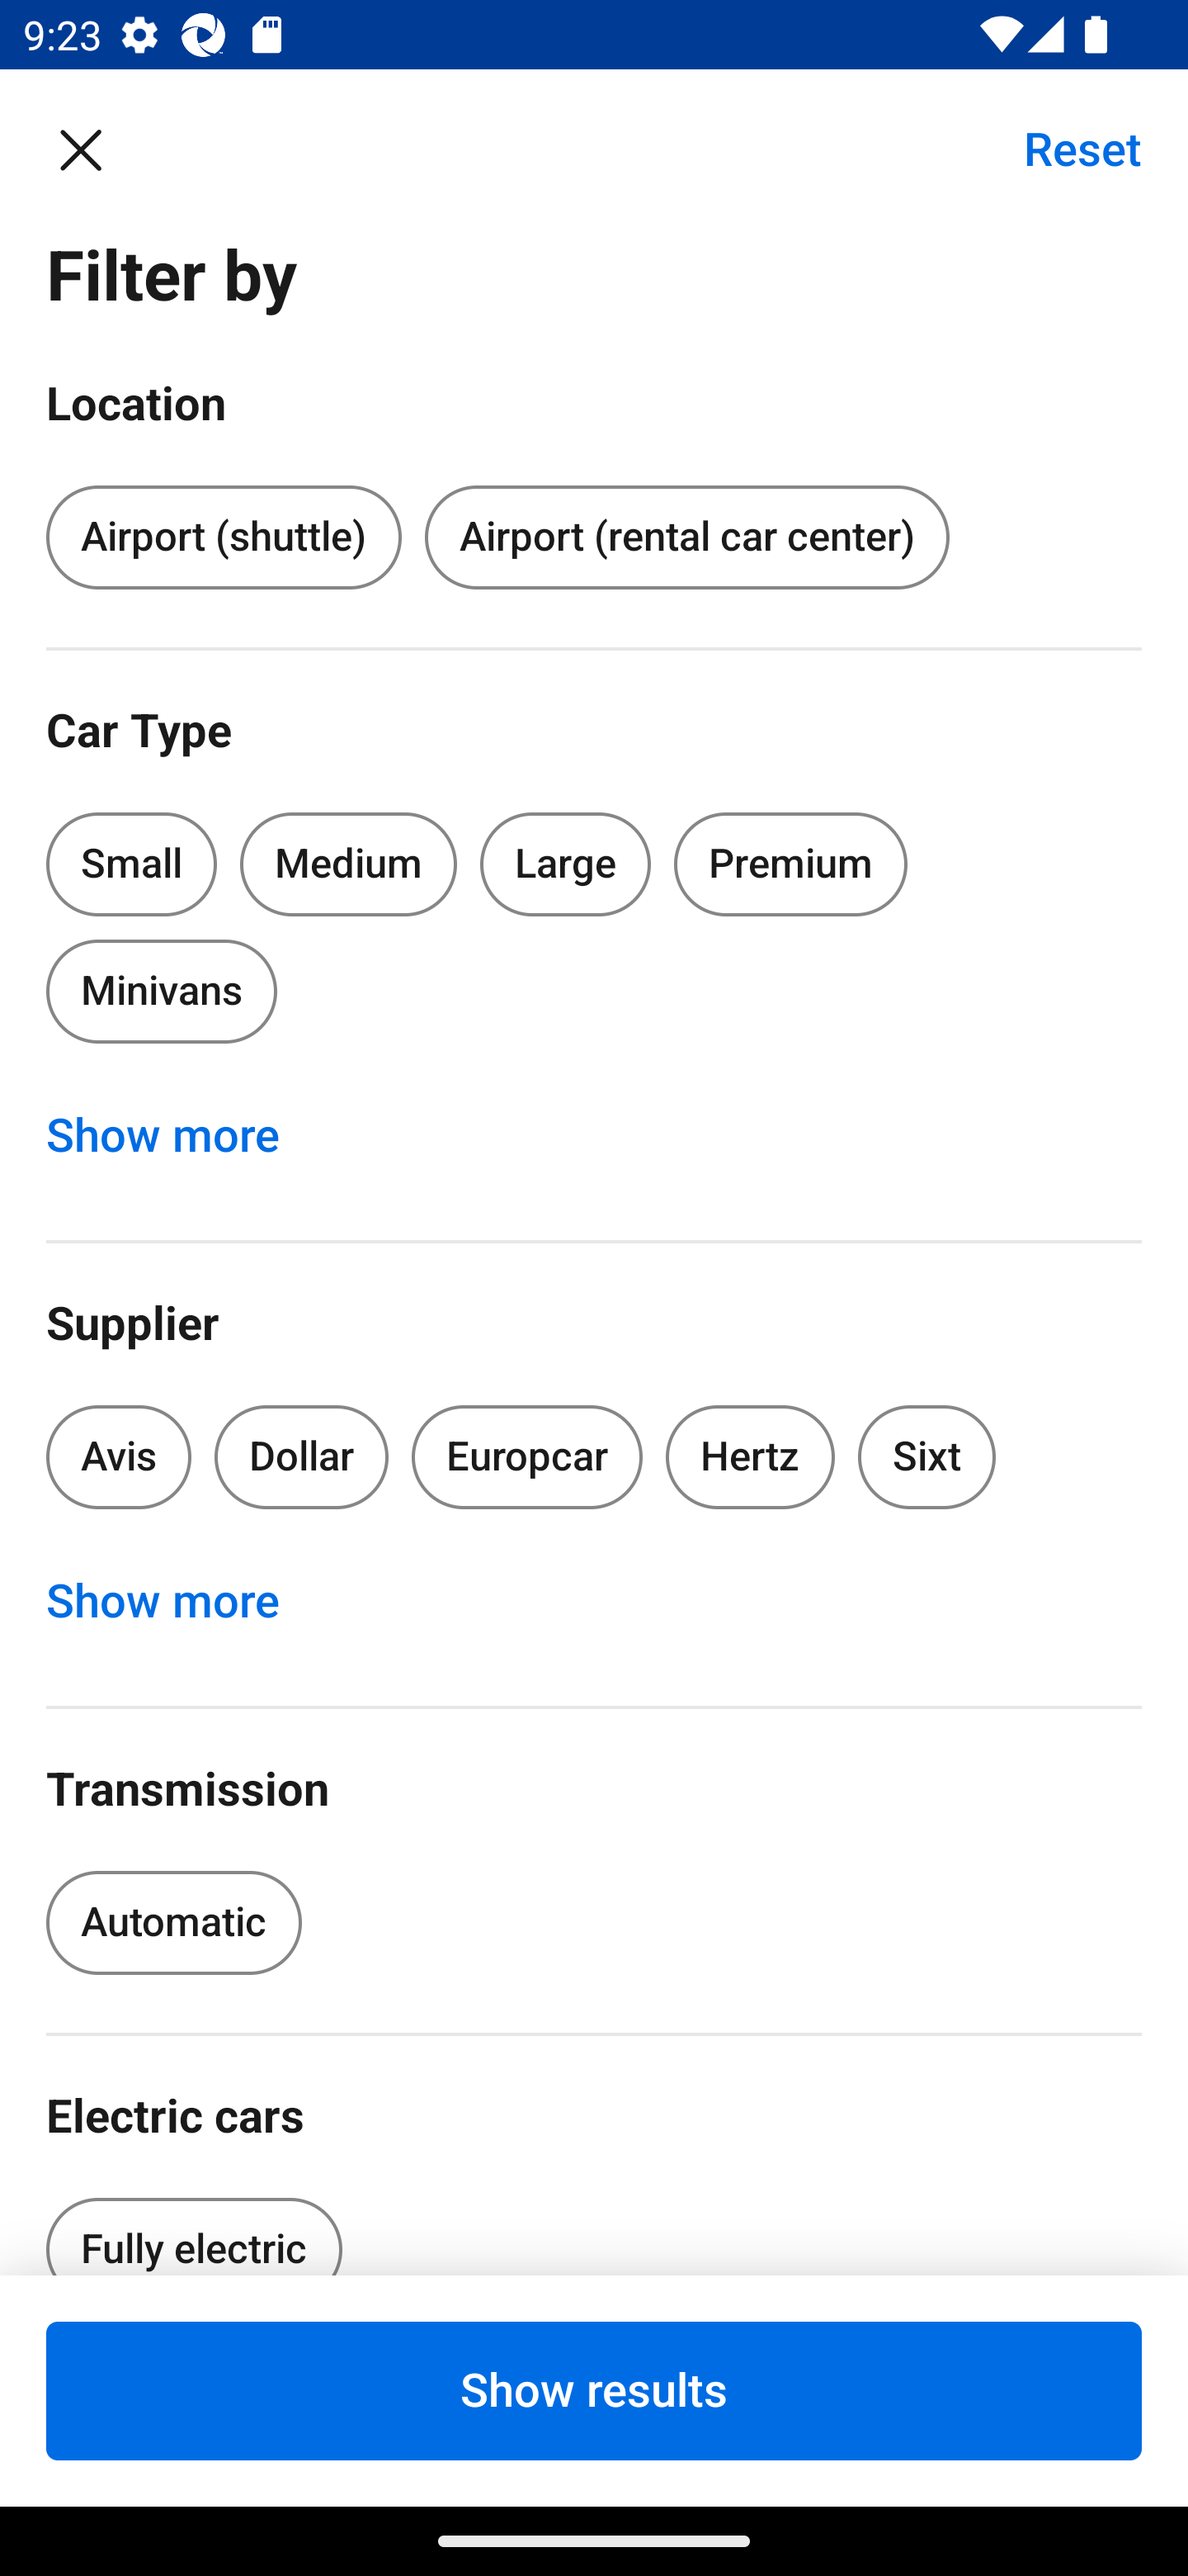 This screenshot has height=2576, width=1188. What do you see at coordinates (97, 149) in the screenshot?
I see `Close` at bounding box center [97, 149].